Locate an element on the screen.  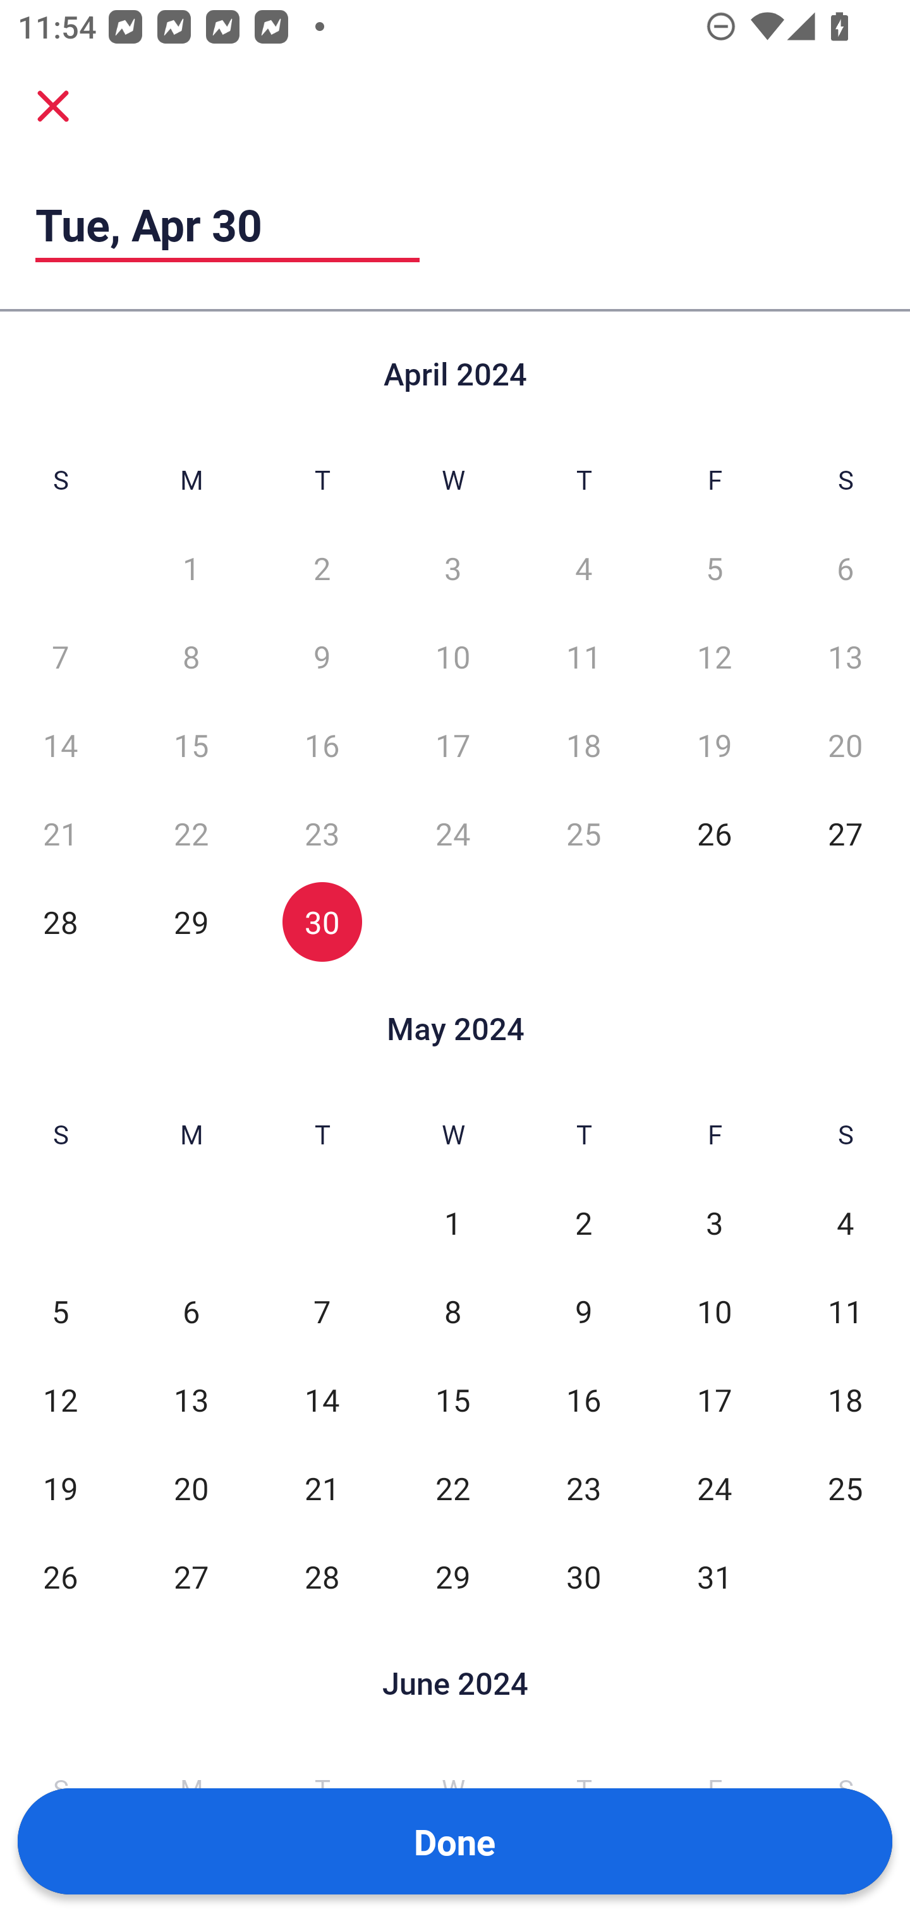
21 Sun, Apr 21, Not Selected is located at coordinates (60, 833).